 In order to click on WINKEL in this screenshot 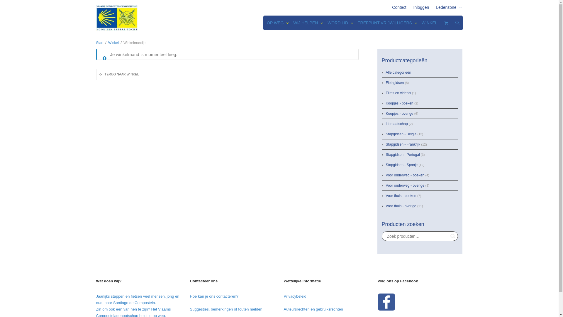, I will do `click(430, 23)`.